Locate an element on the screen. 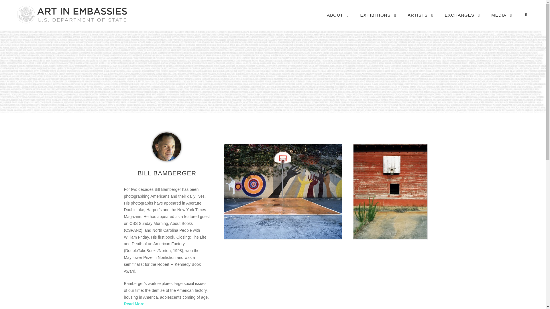 The image size is (550, 309). EXHIBITIONS is located at coordinates (378, 21).